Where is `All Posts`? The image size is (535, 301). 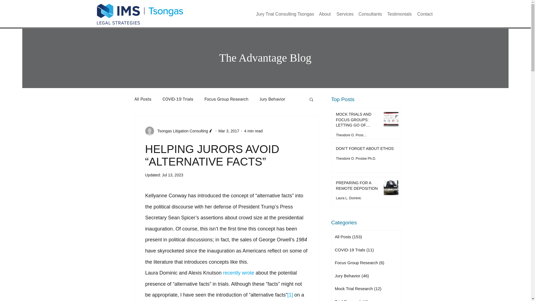
All Posts is located at coordinates (143, 99).